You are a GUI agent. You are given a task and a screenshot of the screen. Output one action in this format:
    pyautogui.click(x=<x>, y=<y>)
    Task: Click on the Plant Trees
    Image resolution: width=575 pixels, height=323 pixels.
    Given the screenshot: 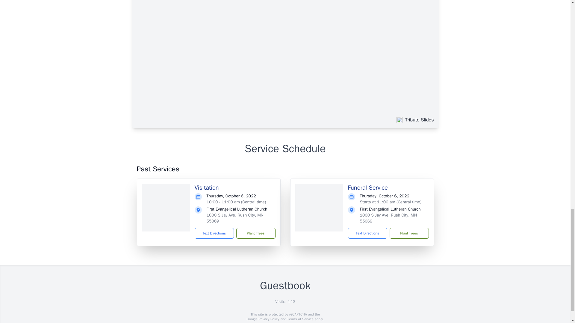 What is the action you would take?
    pyautogui.click(x=408, y=233)
    